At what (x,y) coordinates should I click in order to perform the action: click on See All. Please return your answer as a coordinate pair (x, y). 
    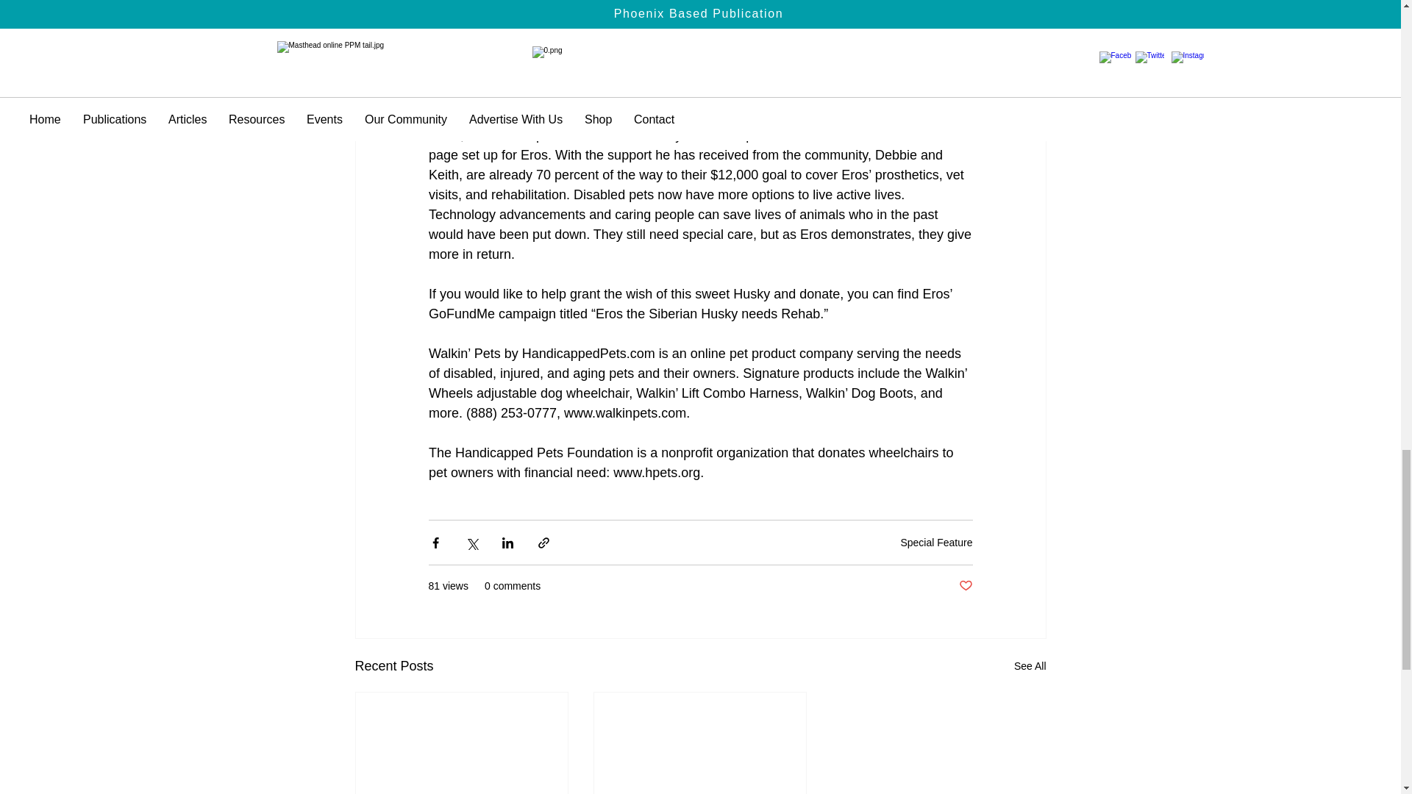
    Looking at the image, I should click on (1030, 666).